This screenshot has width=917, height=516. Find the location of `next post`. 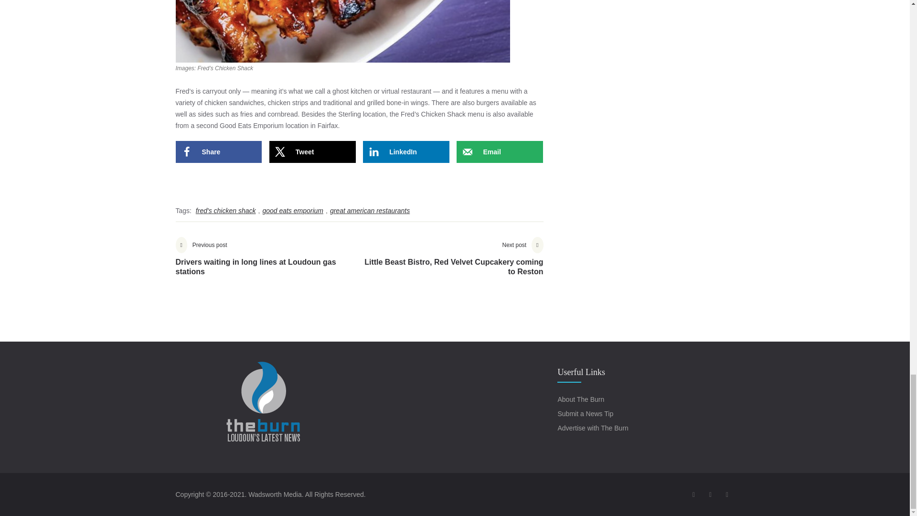

next post is located at coordinates (451, 264).